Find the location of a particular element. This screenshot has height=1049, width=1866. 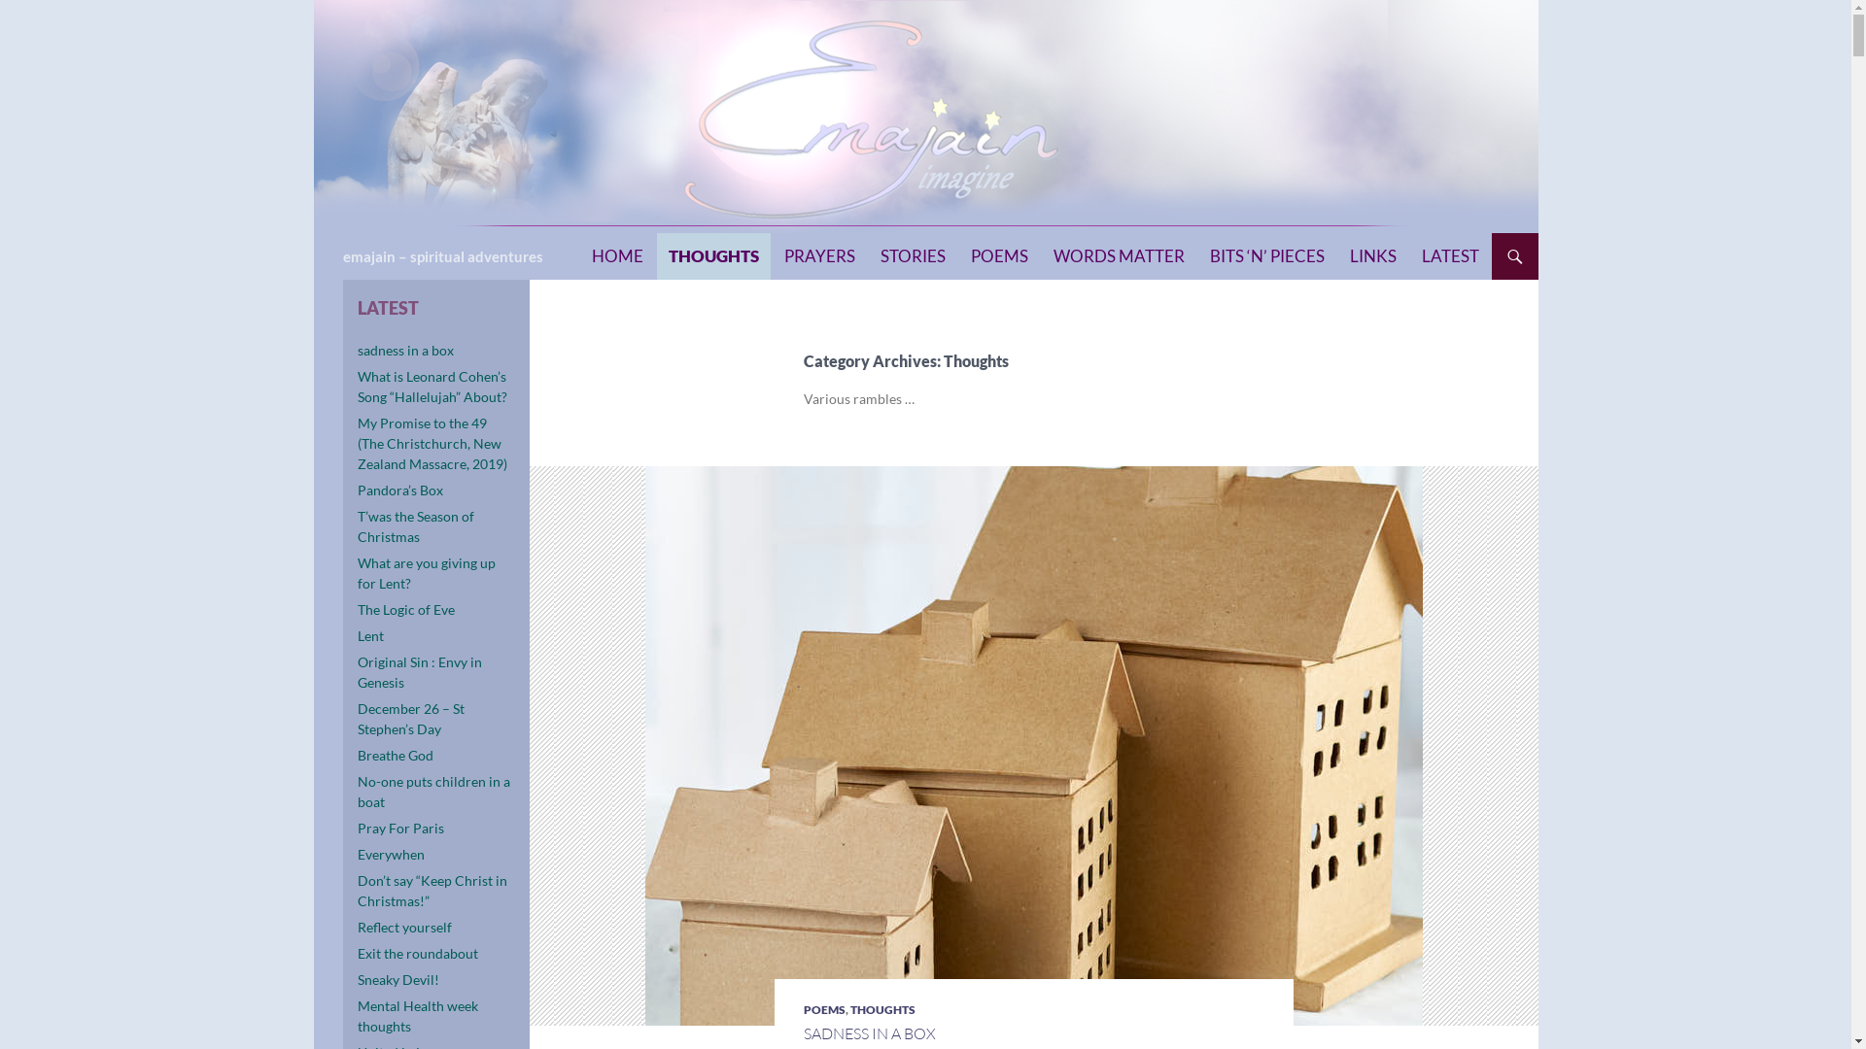

POEMS is located at coordinates (824, 1010).